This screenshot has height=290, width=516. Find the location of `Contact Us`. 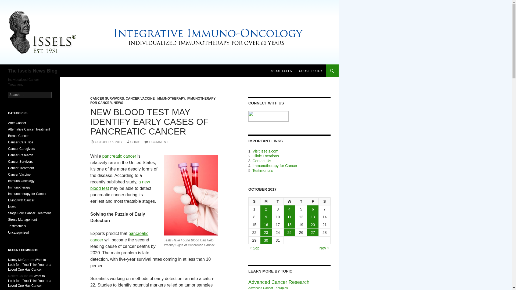

Contact Us is located at coordinates (262, 161).